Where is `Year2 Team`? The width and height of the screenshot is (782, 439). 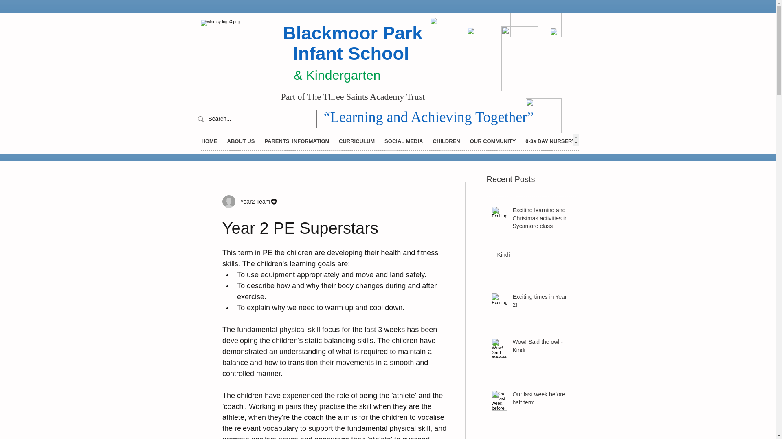
Year2 Team is located at coordinates (253, 202).